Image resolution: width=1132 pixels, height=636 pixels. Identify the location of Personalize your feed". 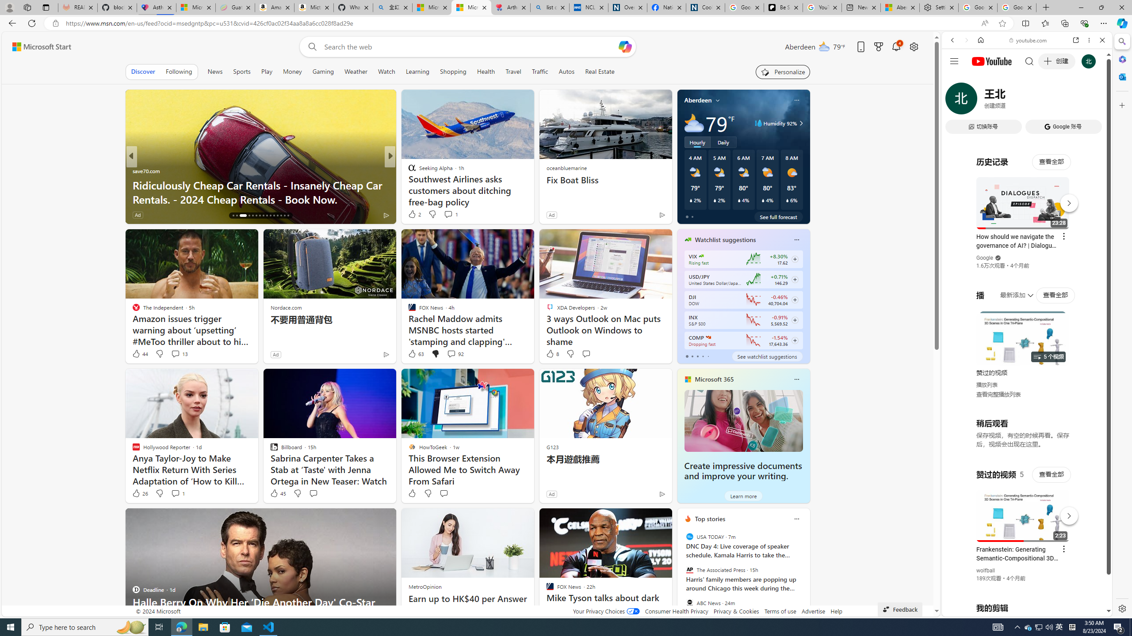
(783, 72).